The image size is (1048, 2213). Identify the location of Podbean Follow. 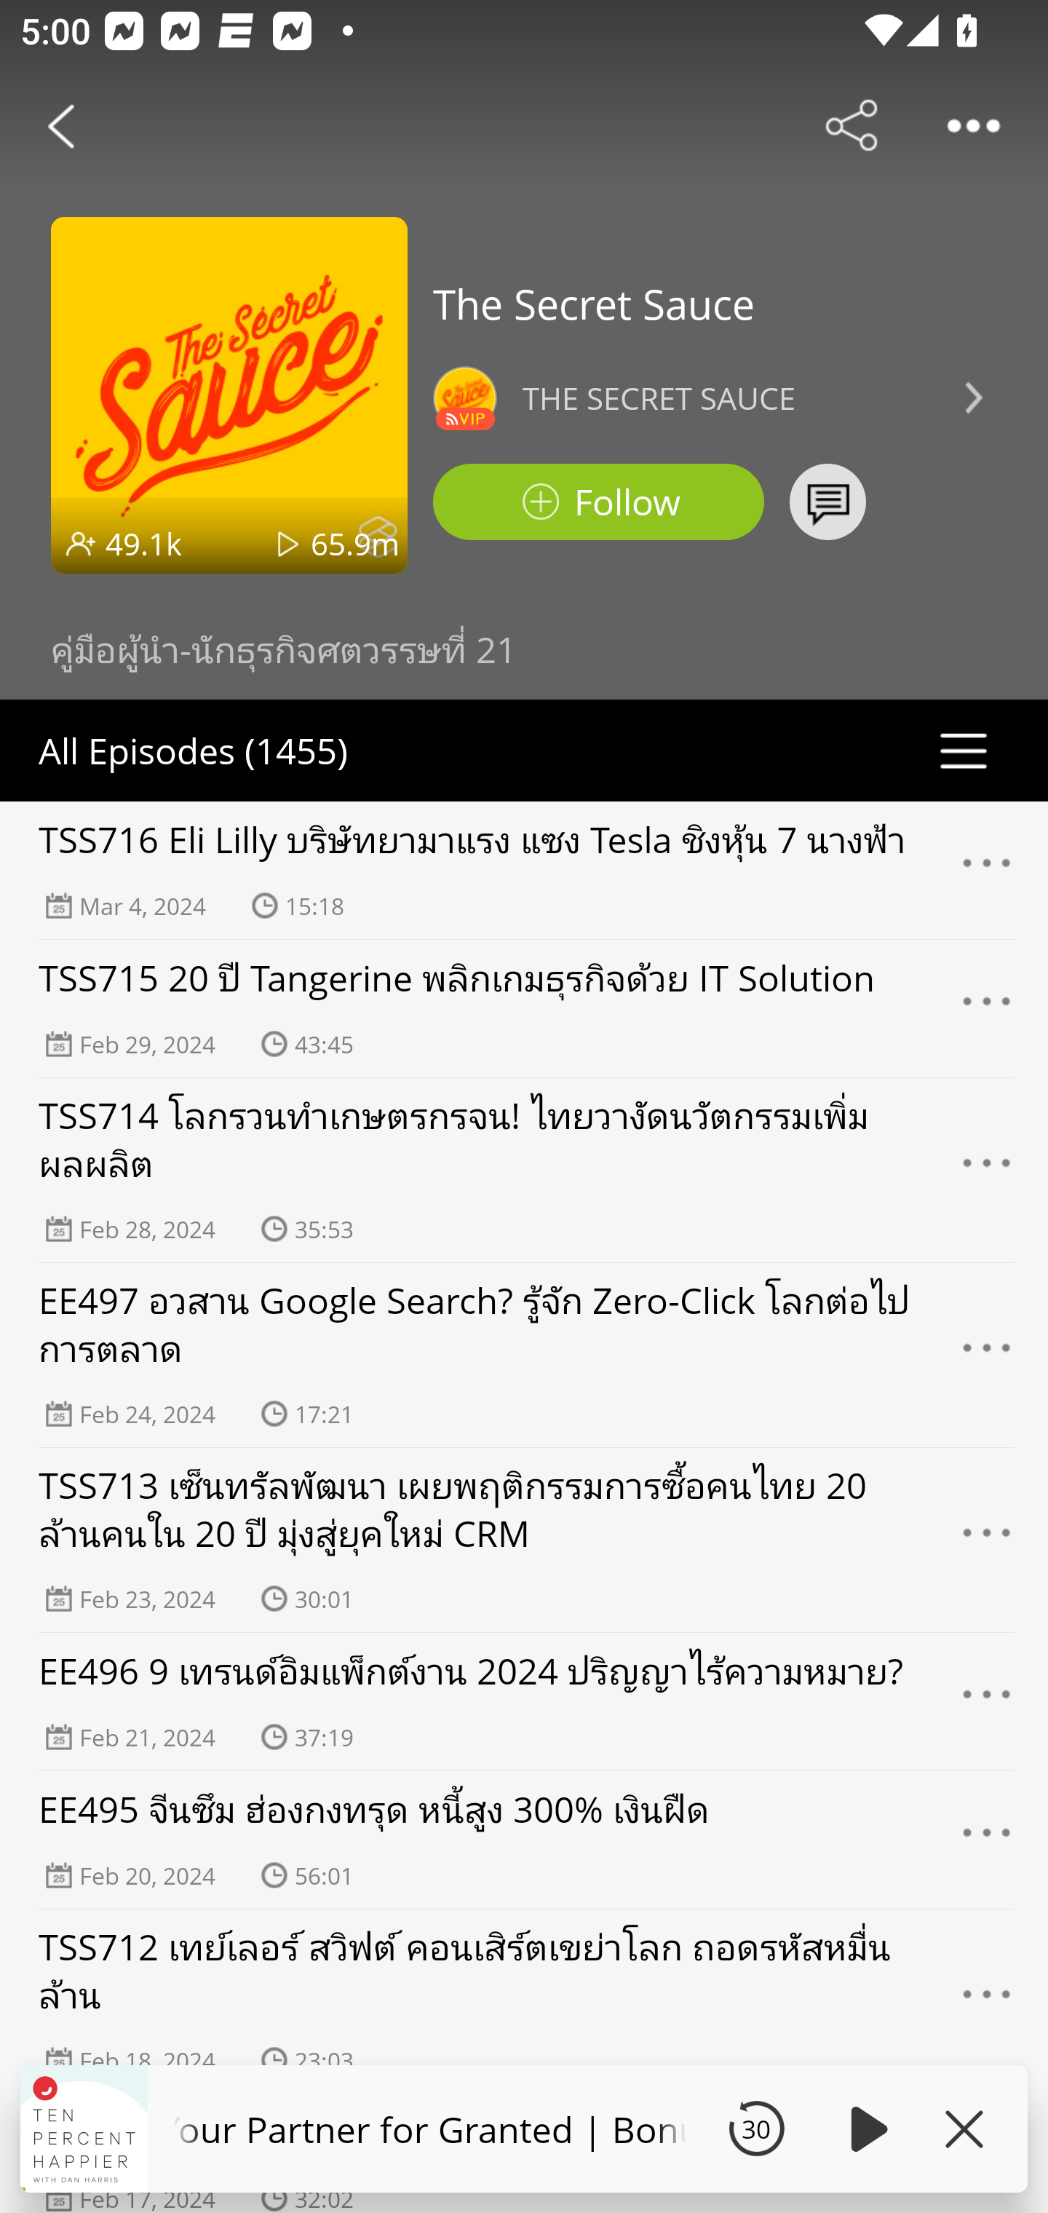
(598, 502).